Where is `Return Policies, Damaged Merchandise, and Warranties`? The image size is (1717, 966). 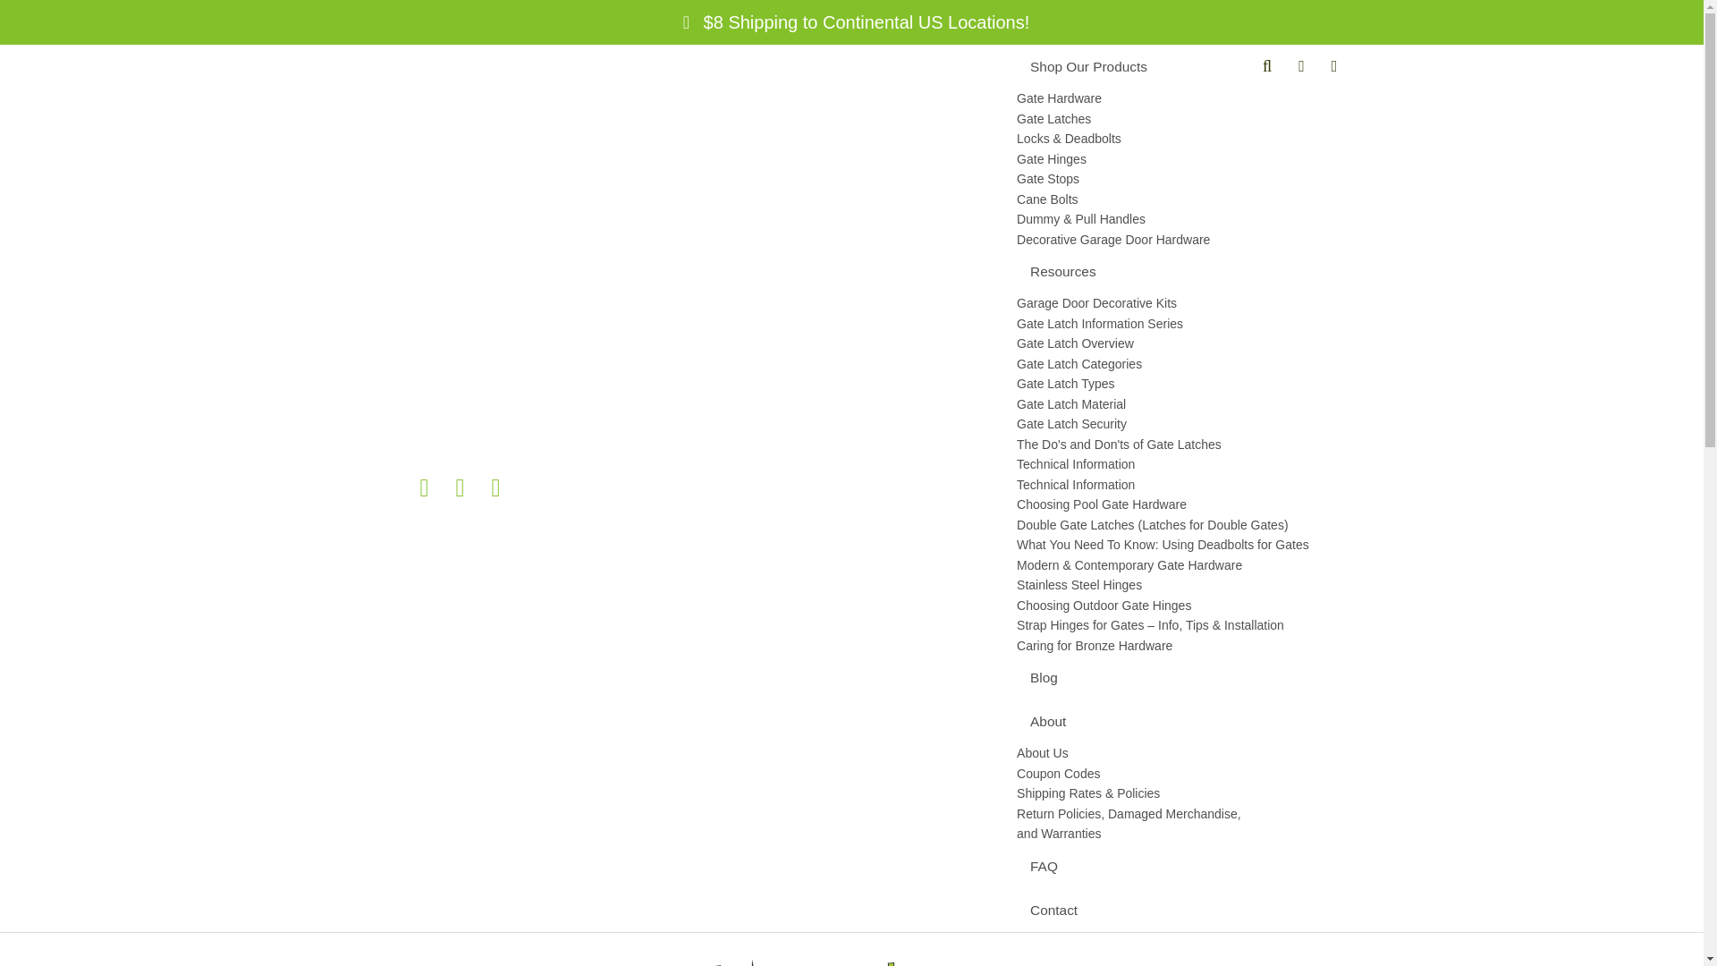 Return Policies, Damaged Merchandise, and Warranties is located at coordinates (1133, 823).